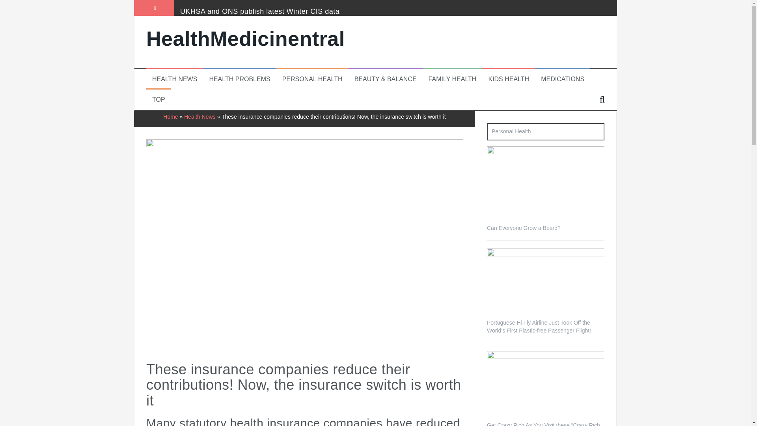 The height and width of the screenshot is (426, 757). I want to click on Can Everyone Grow a Beard?, so click(524, 228).